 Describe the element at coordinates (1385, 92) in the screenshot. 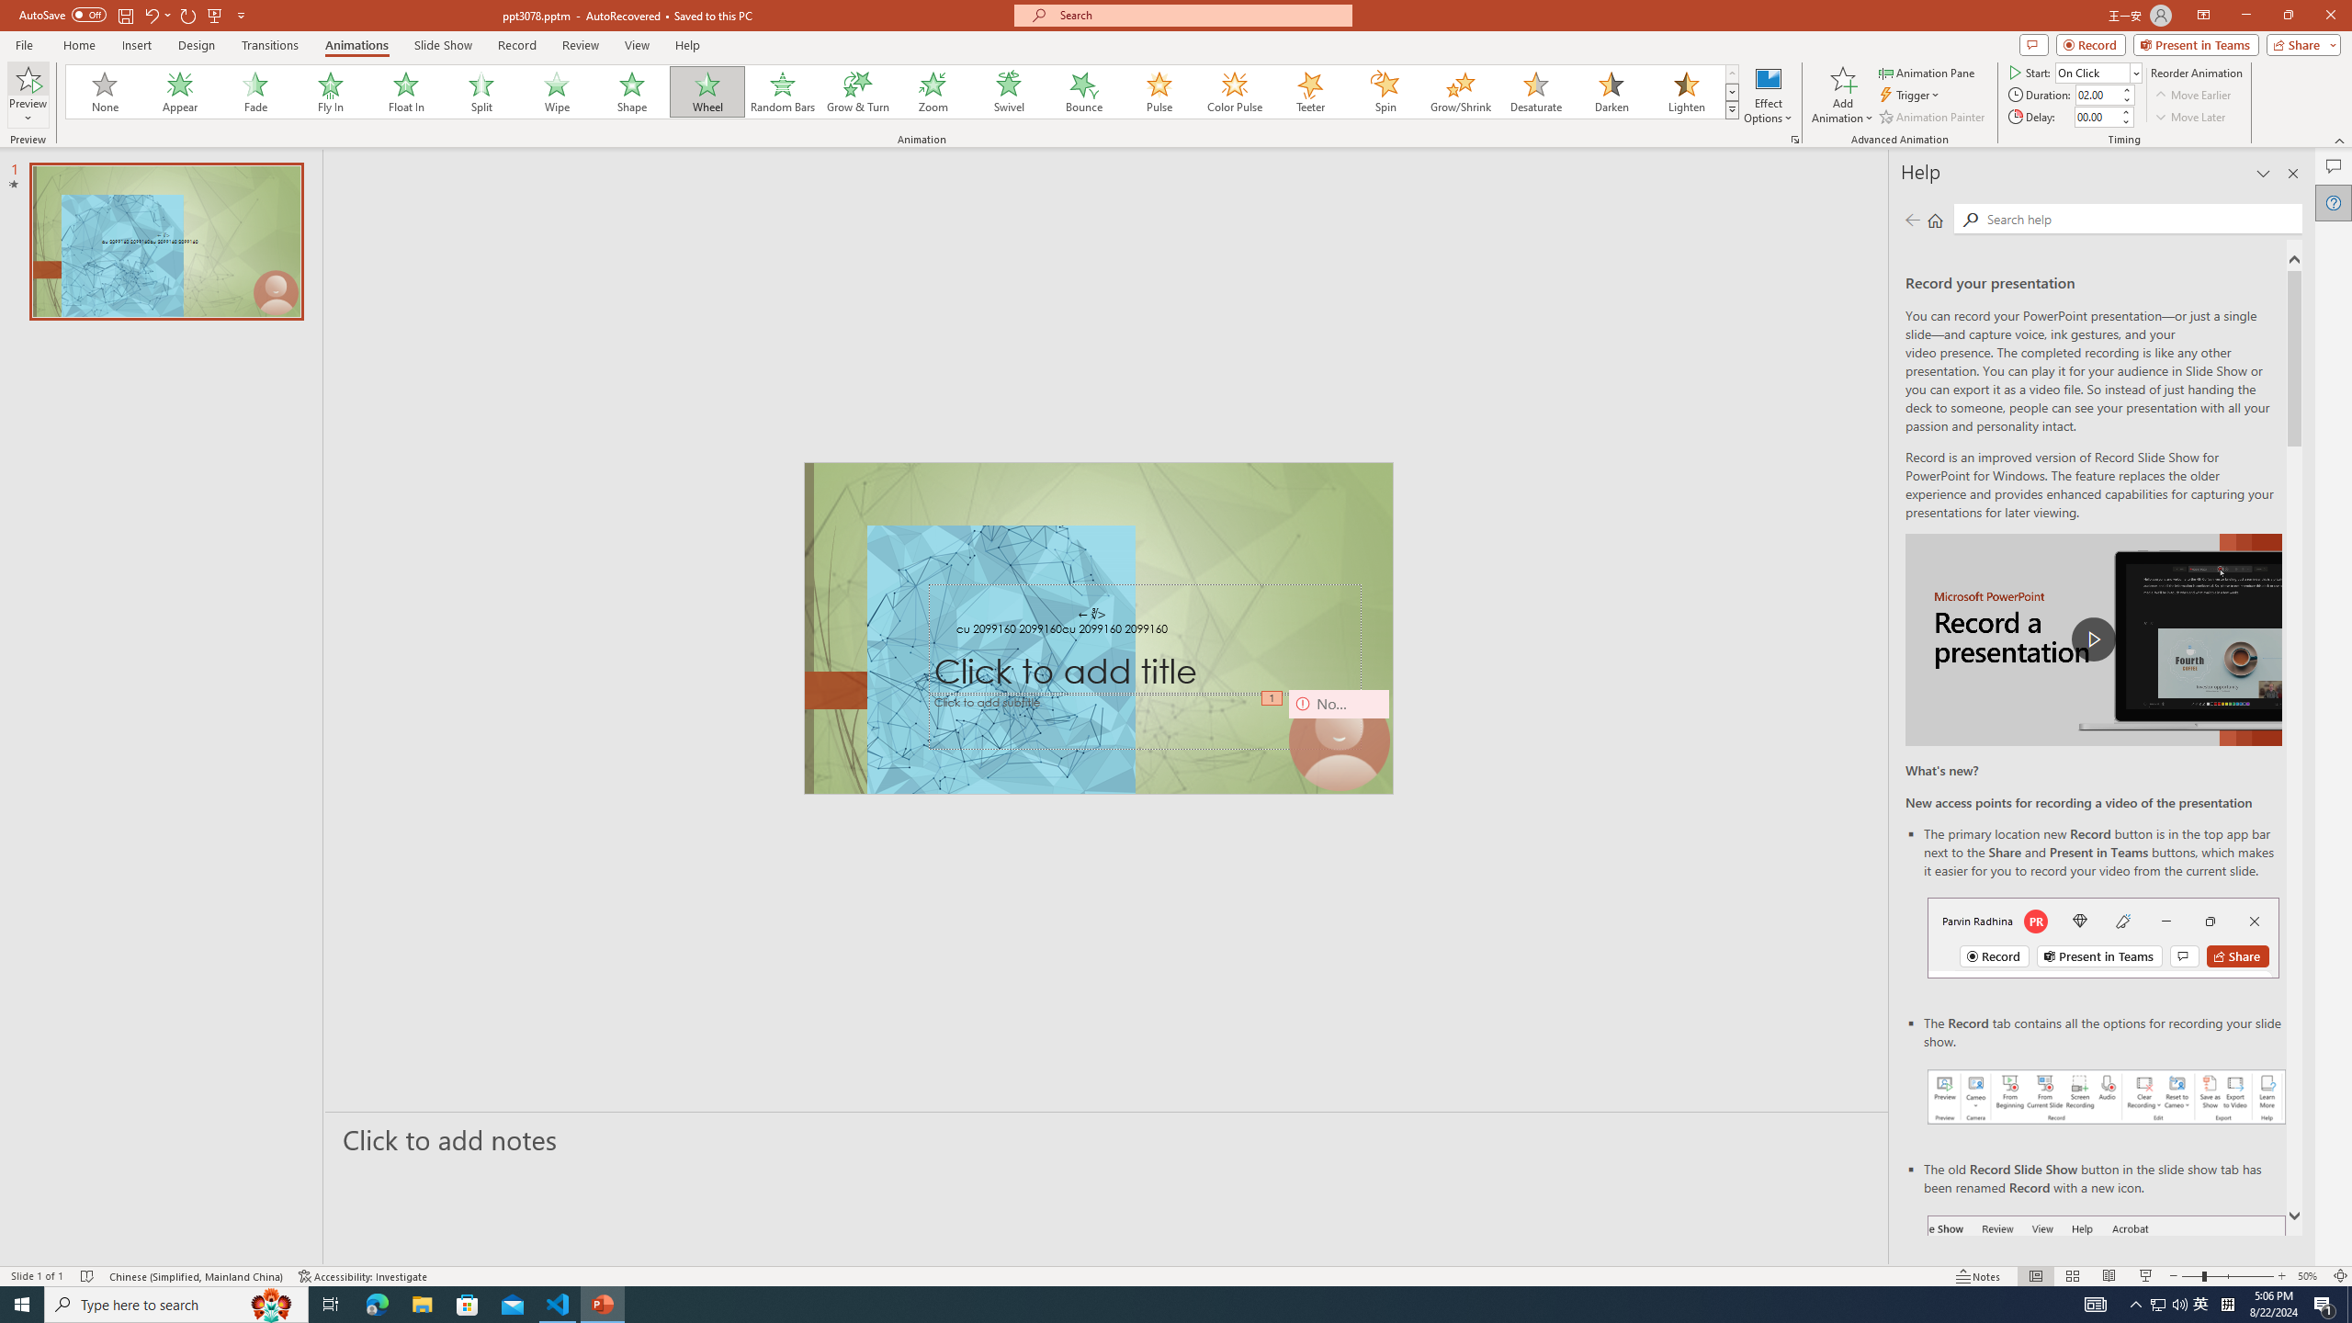

I see `Spin` at that location.